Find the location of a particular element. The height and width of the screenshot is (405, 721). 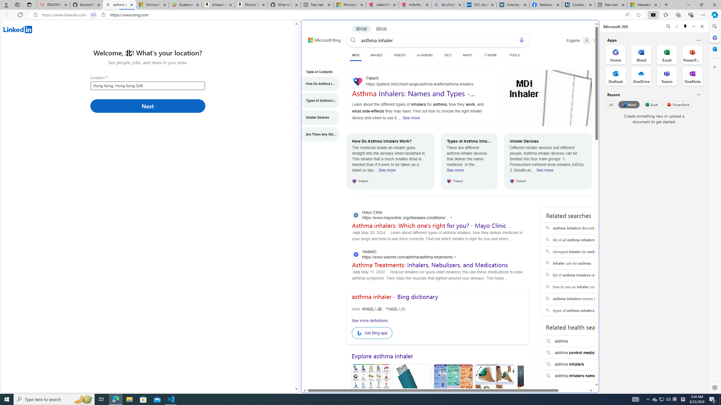

Eugene is located at coordinates (579, 40).